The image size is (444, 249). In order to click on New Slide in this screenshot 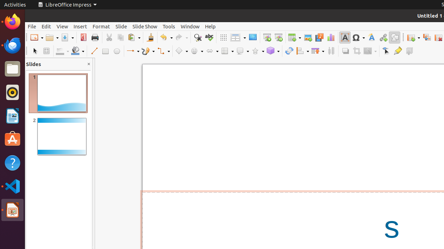, I will do `click(413, 37)`.